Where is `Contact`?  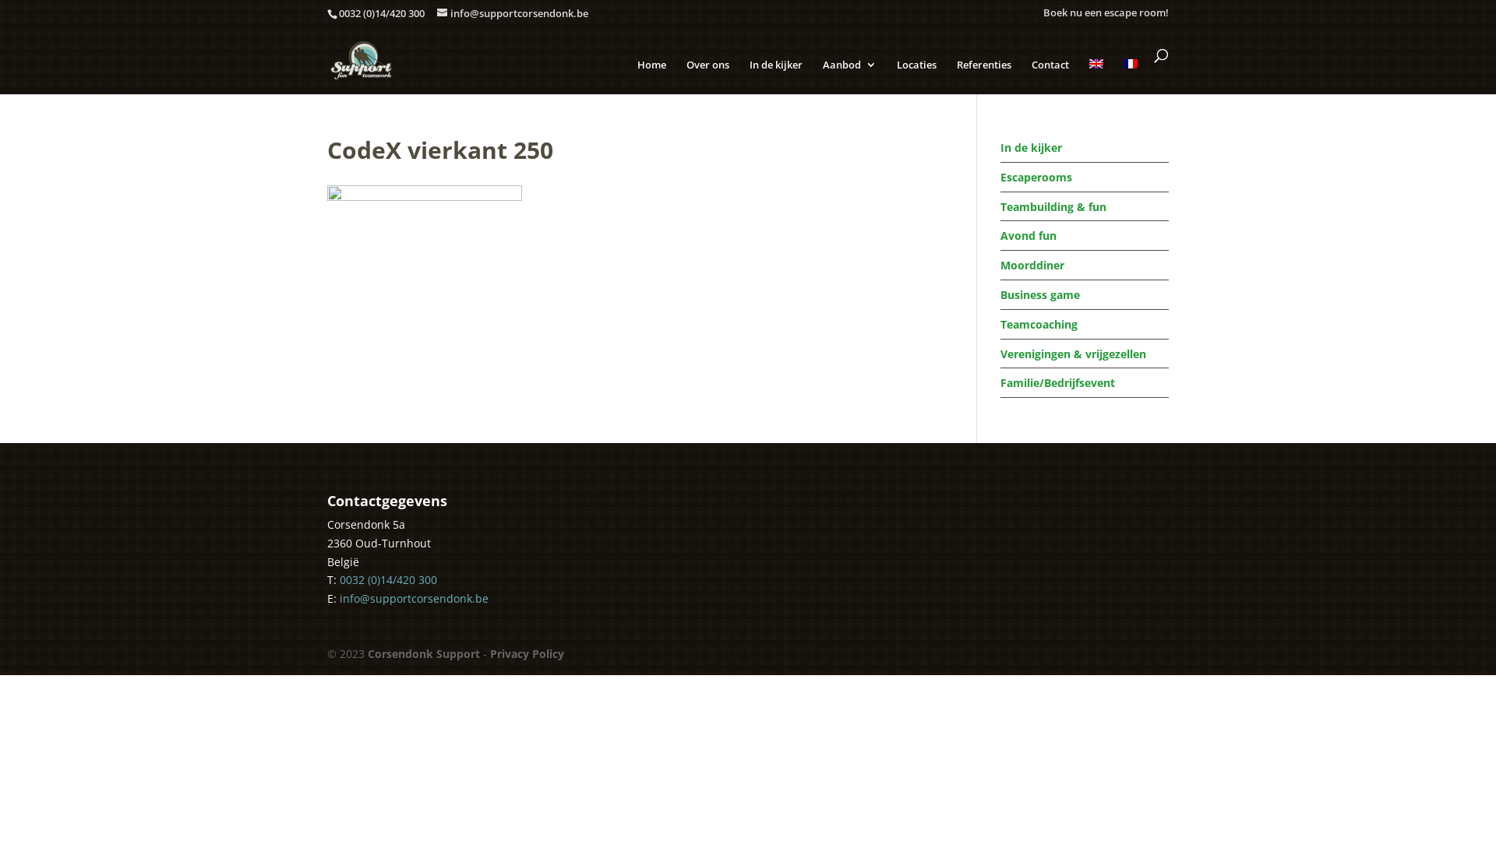
Contact is located at coordinates (1050, 75).